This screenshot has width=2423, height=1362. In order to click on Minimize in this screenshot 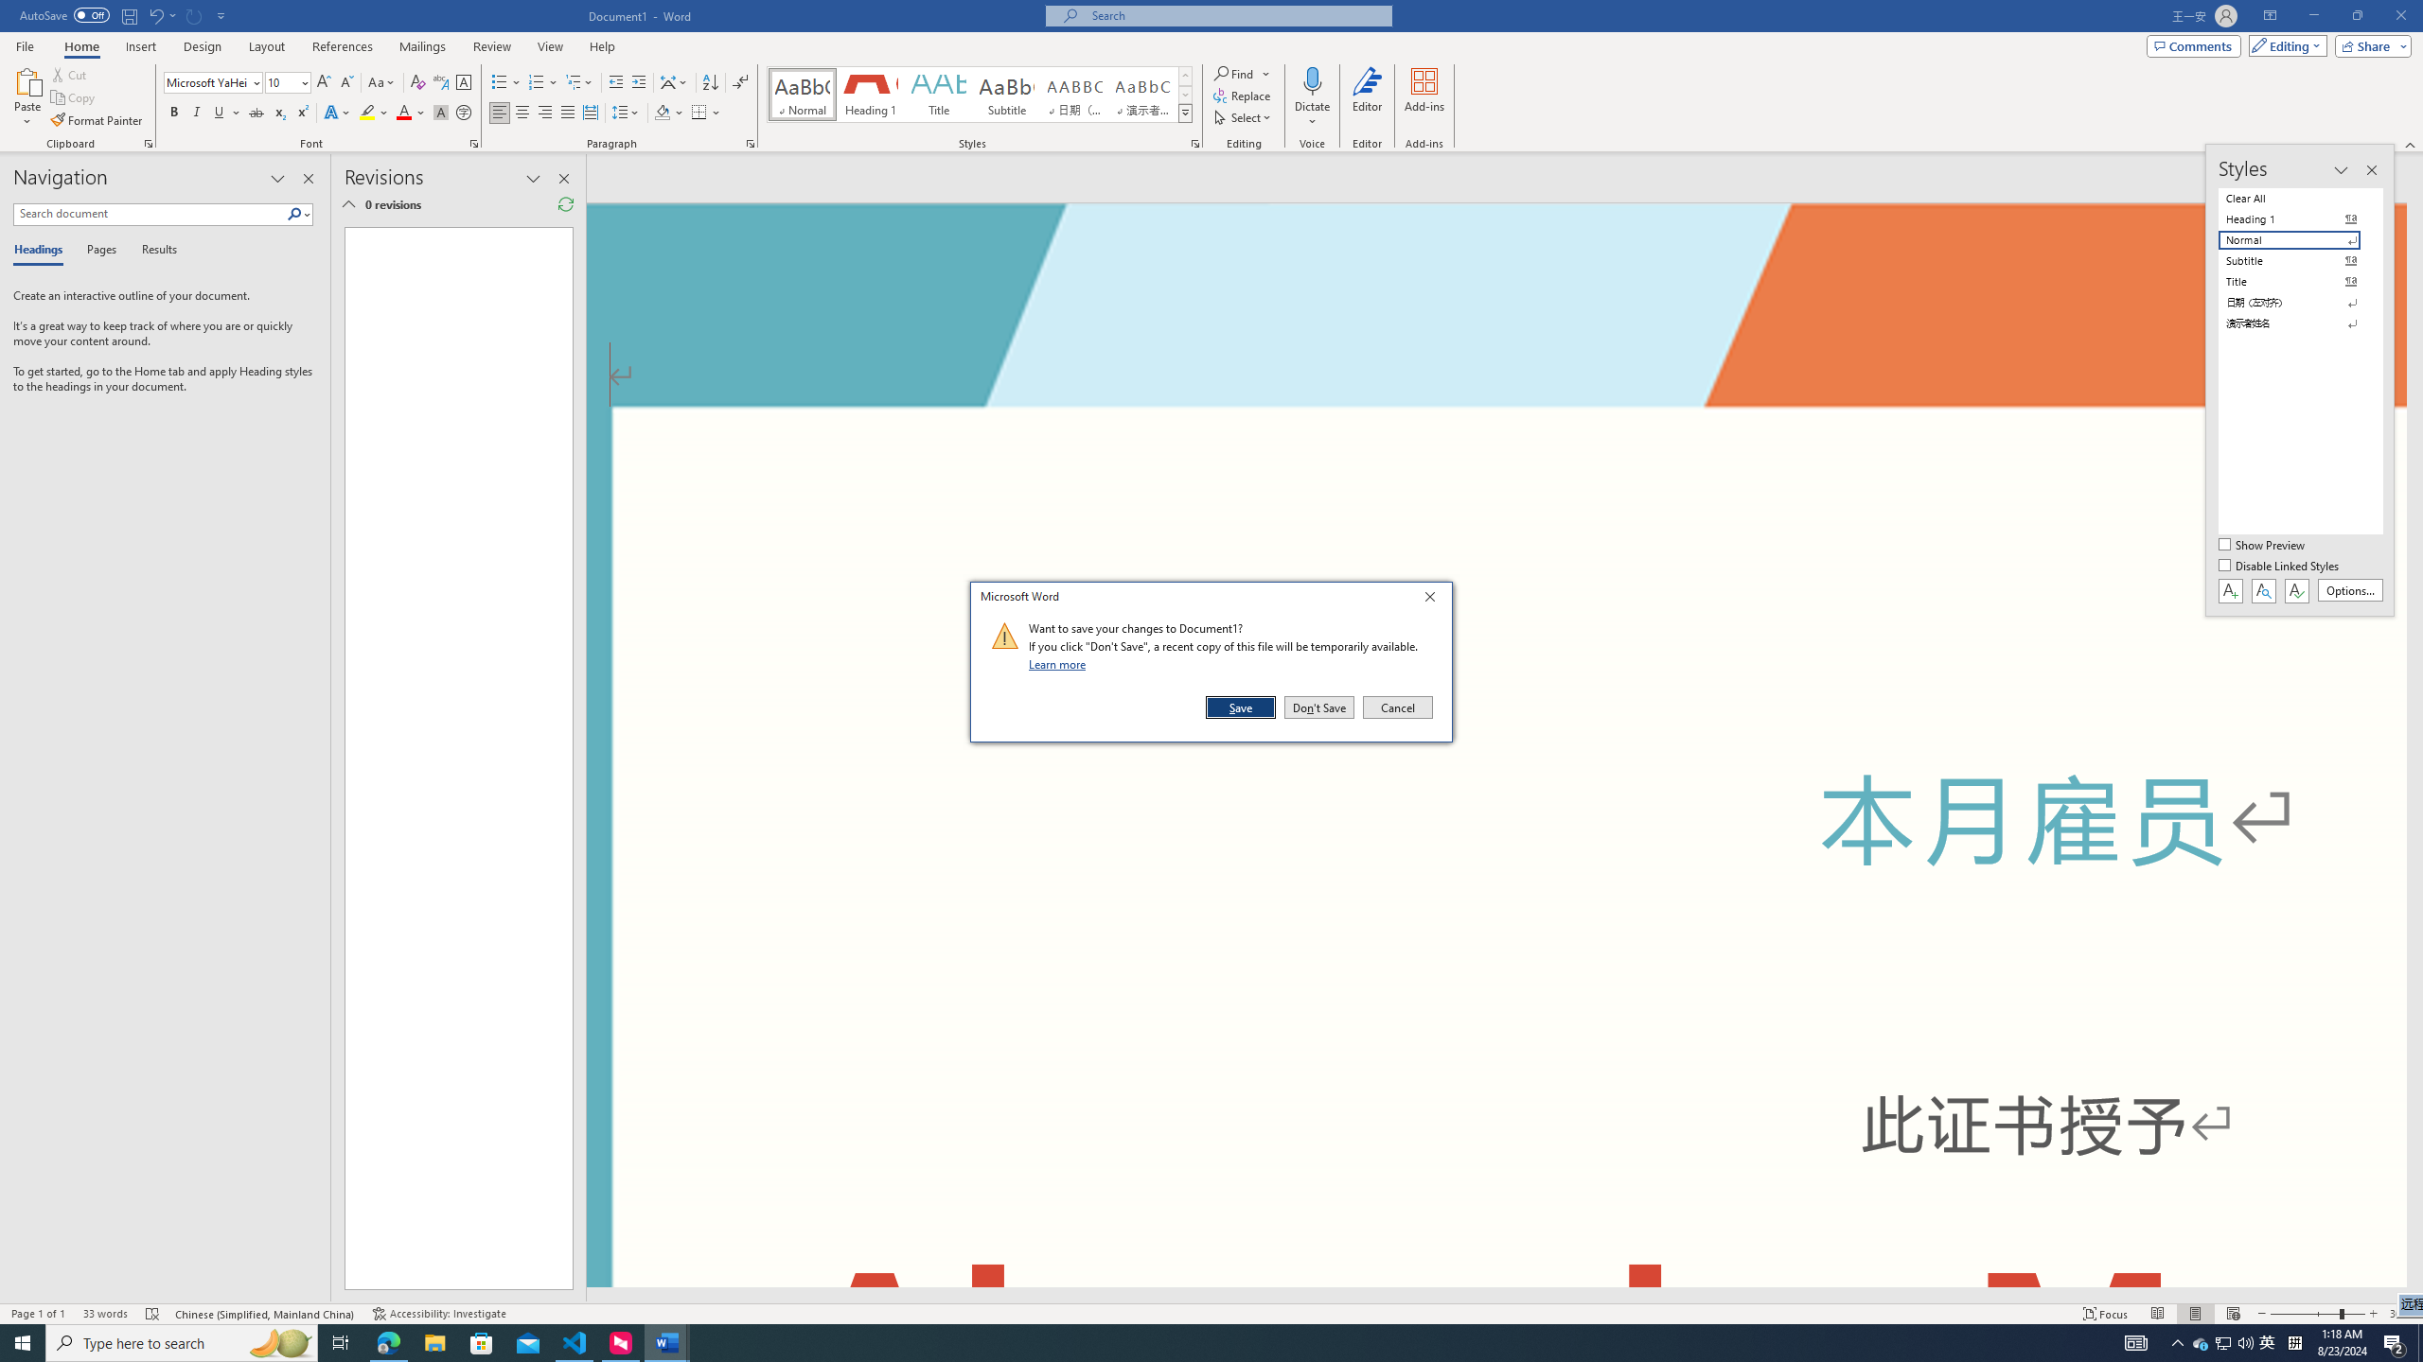, I will do `click(2313, 16)`.